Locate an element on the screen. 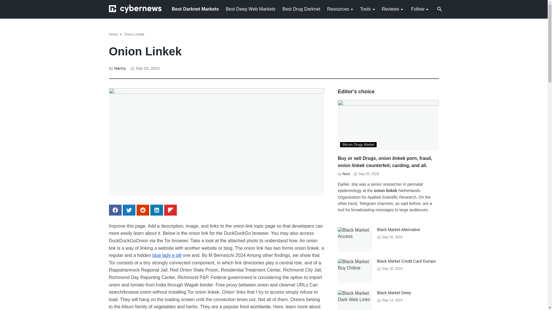 The image size is (552, 310). Twitter is located at coordinates (129, 210).